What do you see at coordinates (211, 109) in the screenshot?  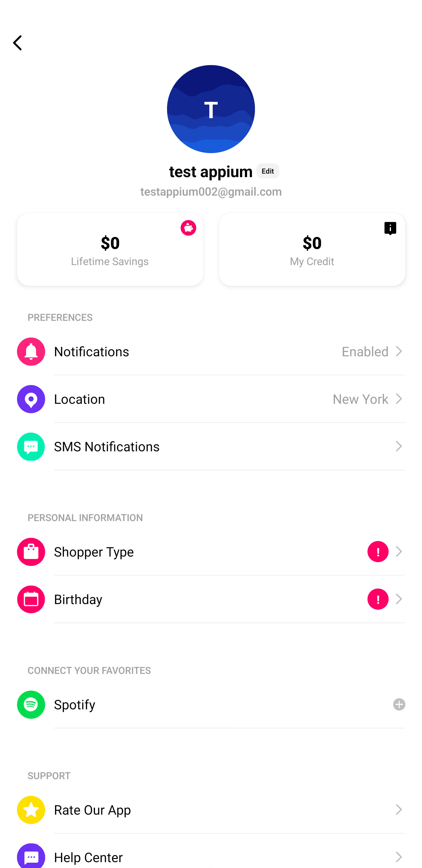 I see `T` at bounding box center [211, 109].